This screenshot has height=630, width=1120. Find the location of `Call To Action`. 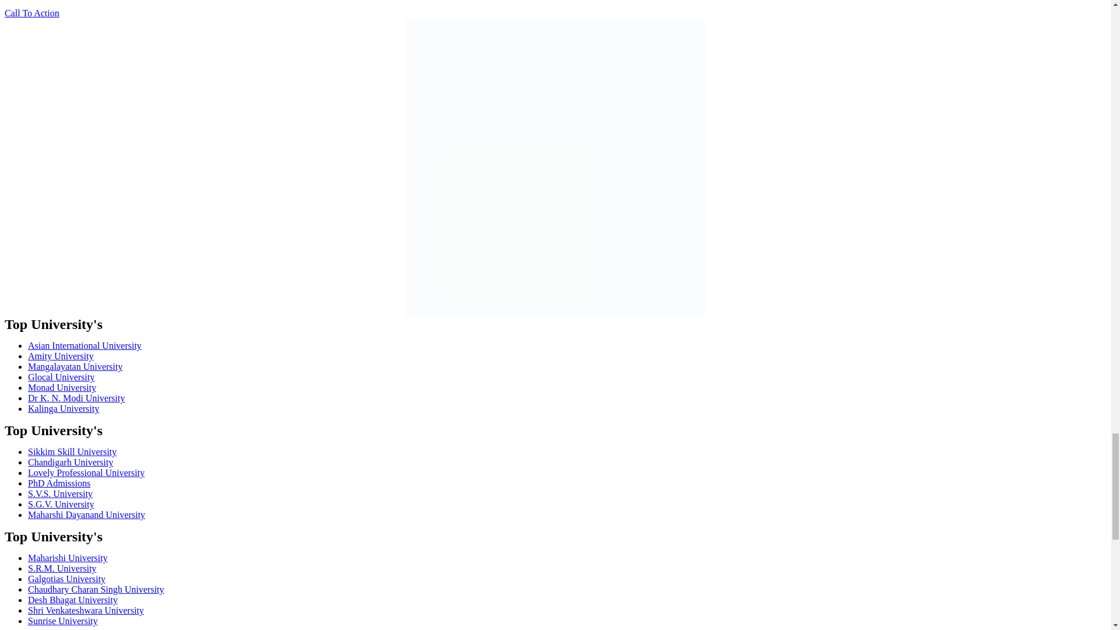

Call To Action is located at coordinates (32, 13).